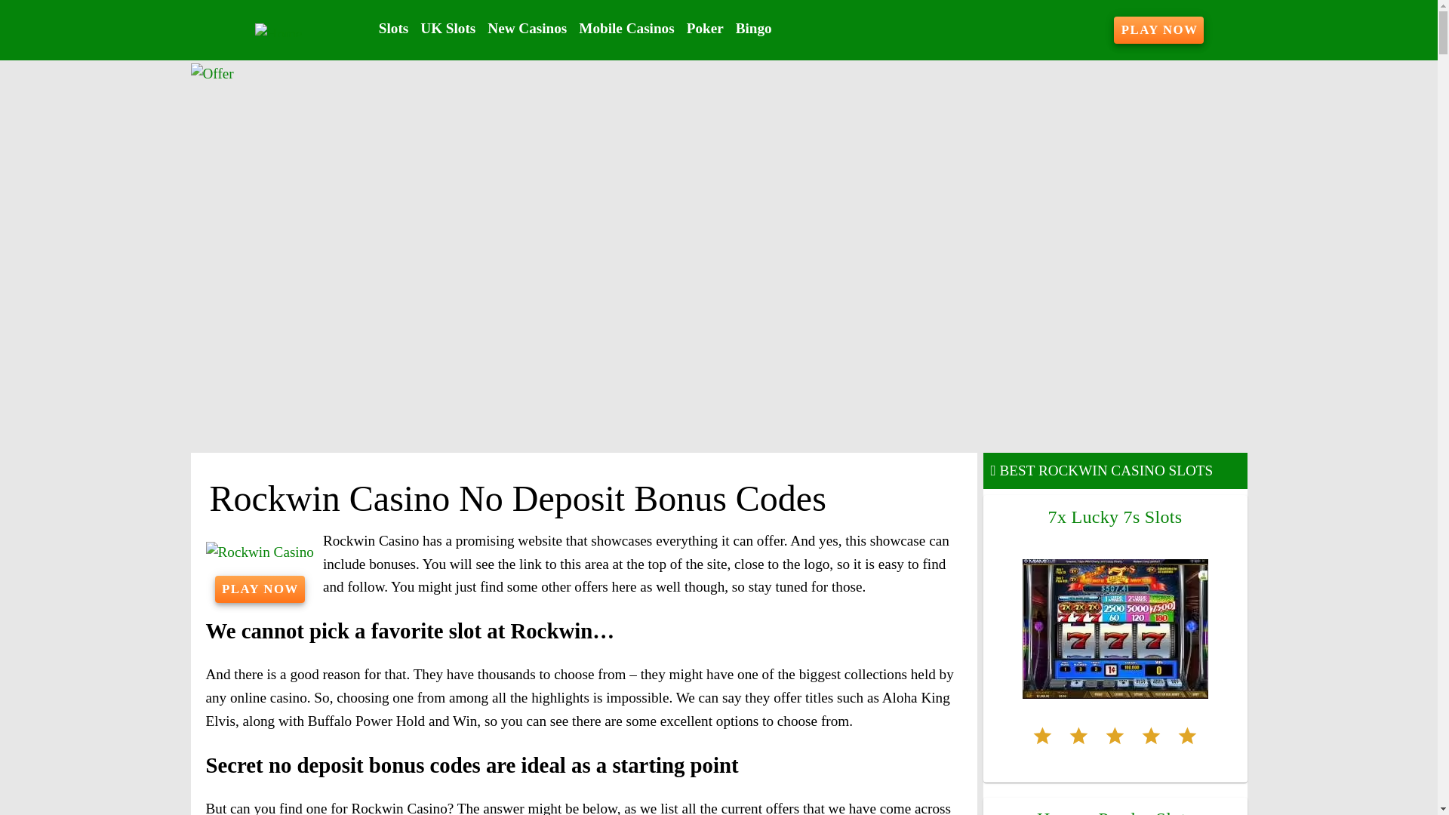 The image size is (1449, 815). What do you see at coordinates (260, 589) in the screenshot?
I see `PLAY NOW` at bounding box center [260, 589].